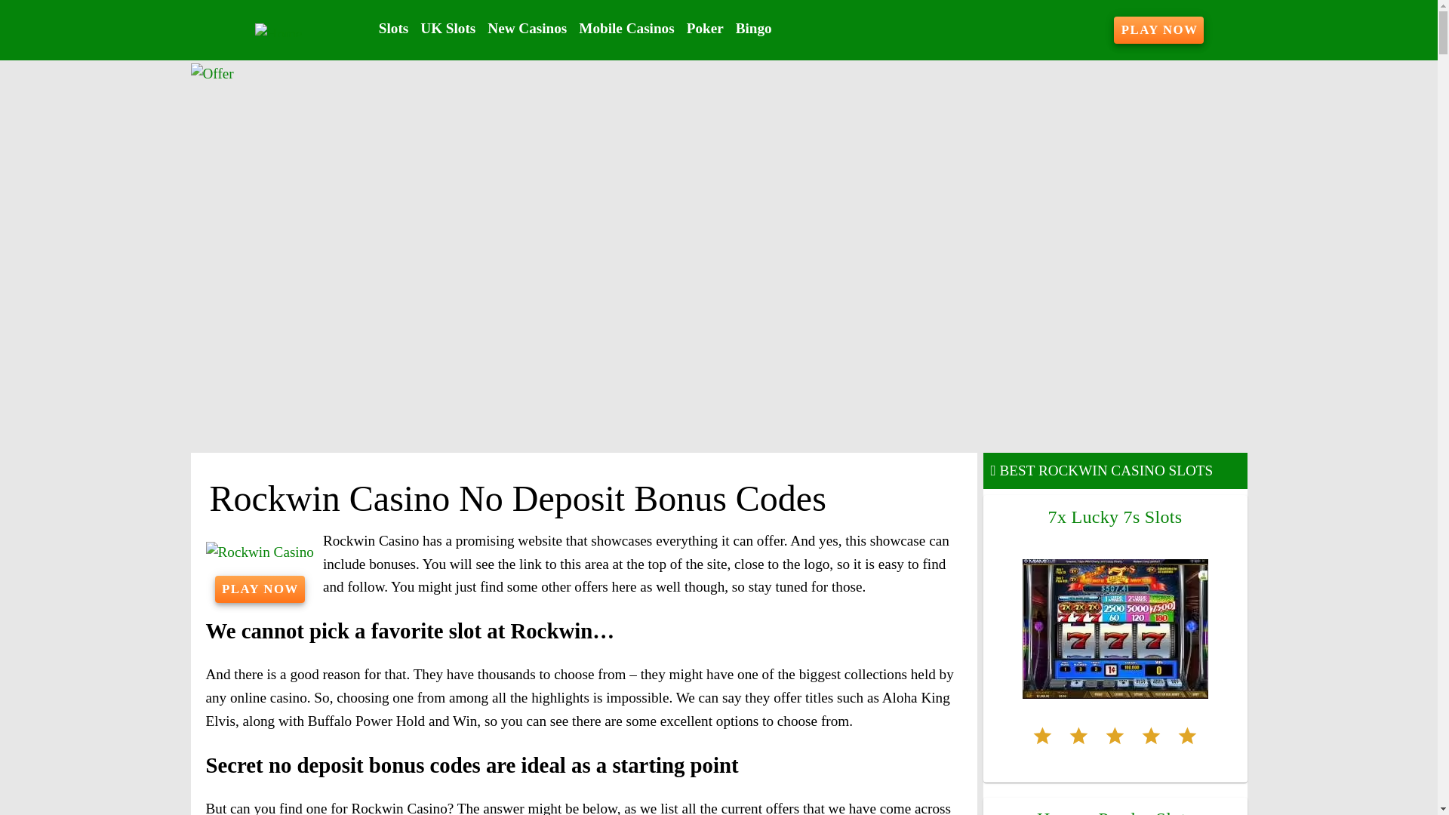 The image size is (1449, 815). What do you see at coordinates (260, 589) in the screenshot?
I see `PLAY NOW` at bounding box center [260, 589].